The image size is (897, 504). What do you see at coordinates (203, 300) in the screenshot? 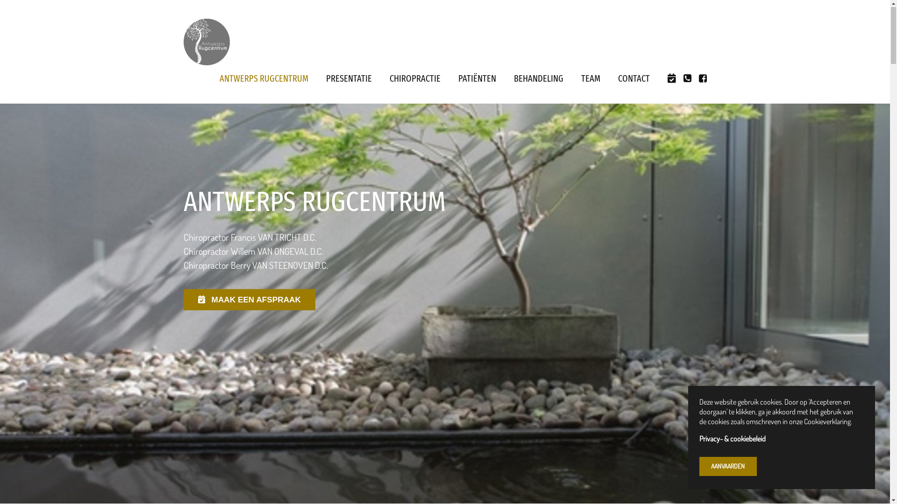
I see `online afspraak maken` at bounding box center [203, 300].